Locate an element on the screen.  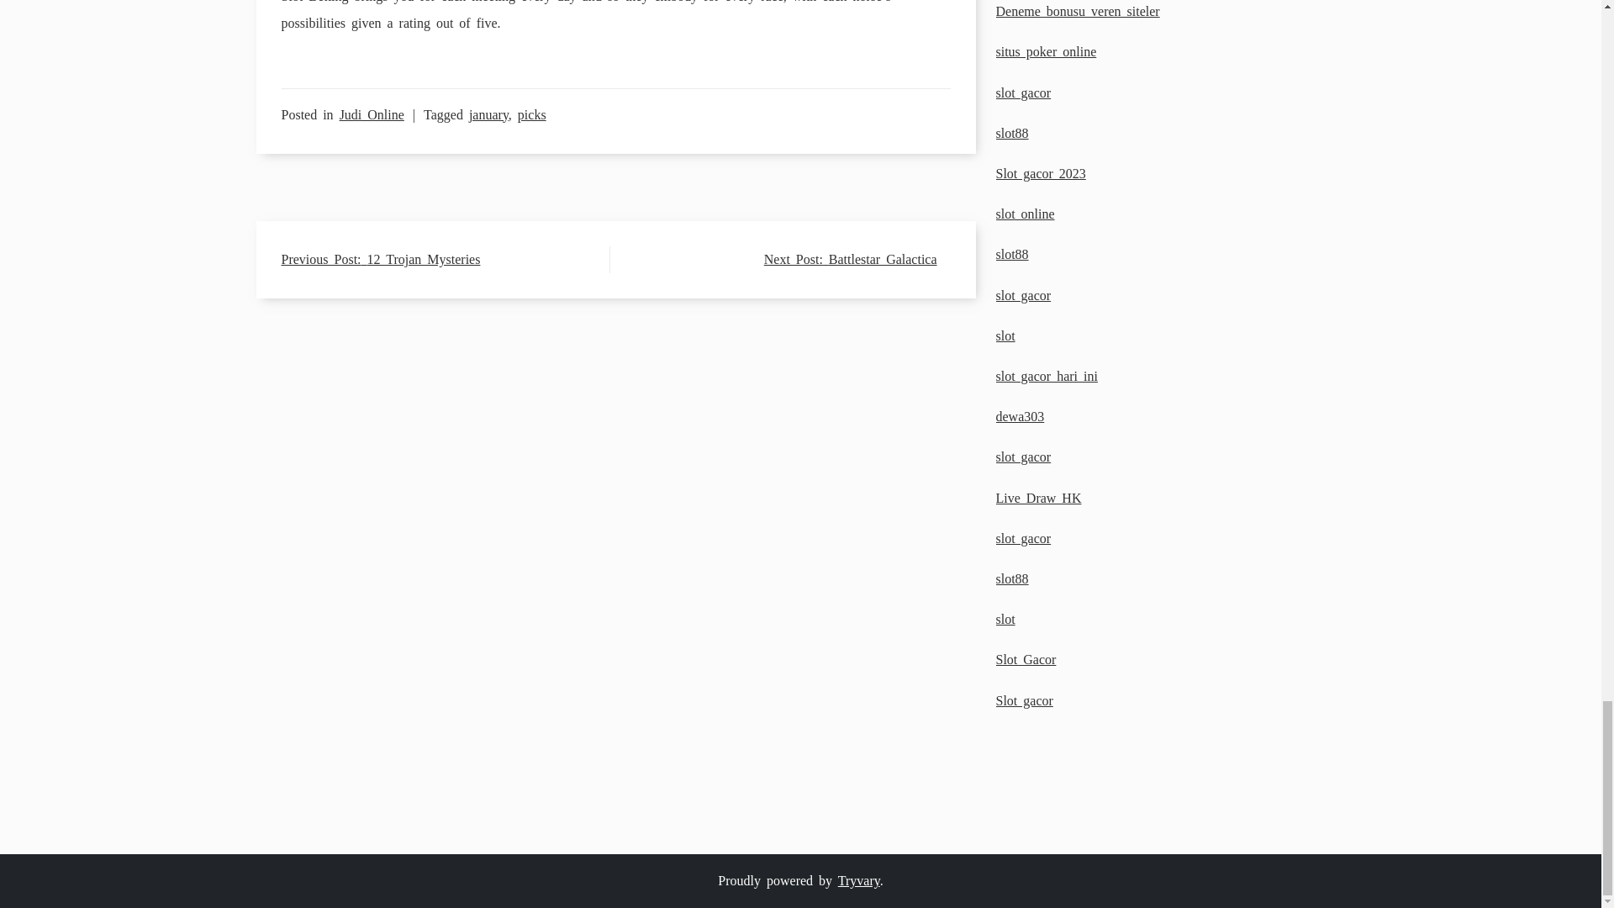
Judi Online is located at coordinates (372, 114).